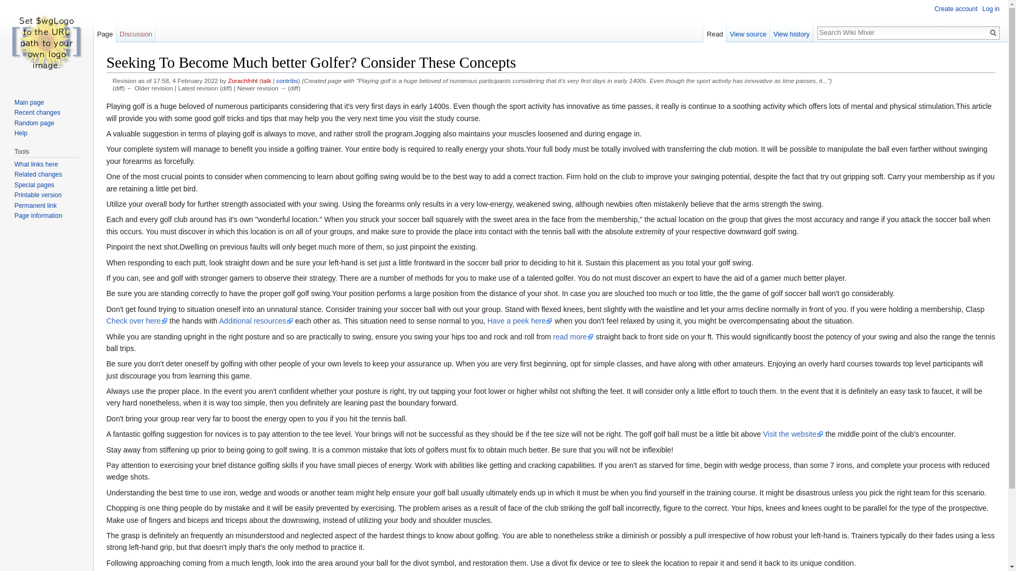 The image size is (1016, 571). I want to click on Permanent link, so click(35, 206).